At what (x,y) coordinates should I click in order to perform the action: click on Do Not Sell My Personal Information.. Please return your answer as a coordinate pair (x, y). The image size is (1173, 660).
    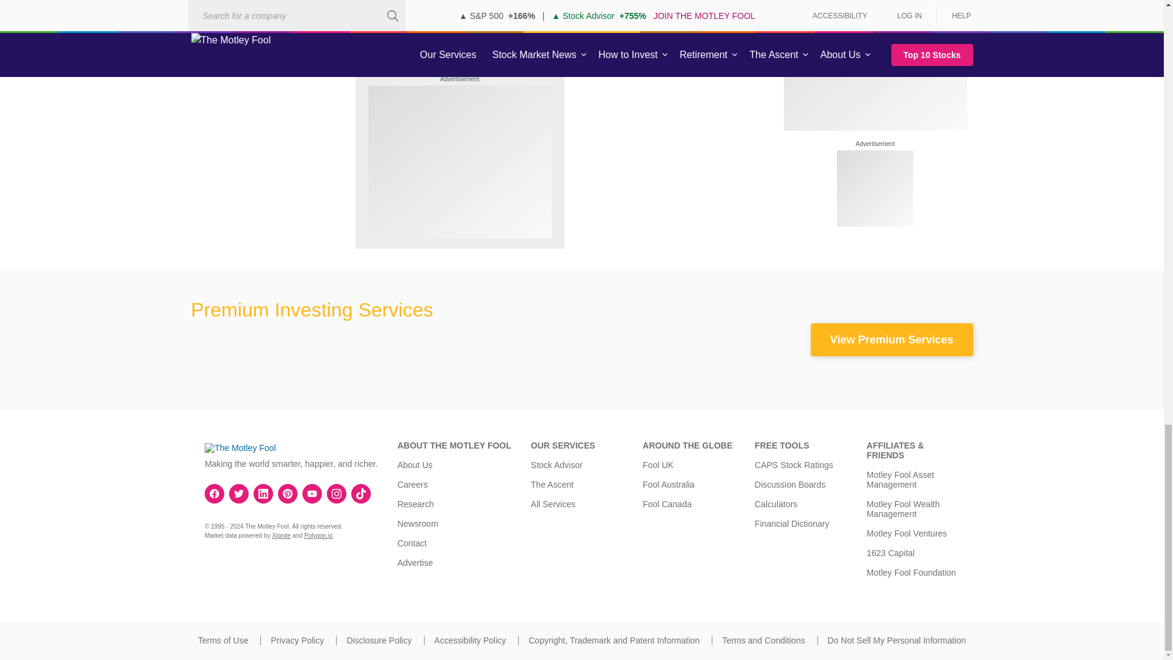
    Looking at the image, I should click on (897, 640).